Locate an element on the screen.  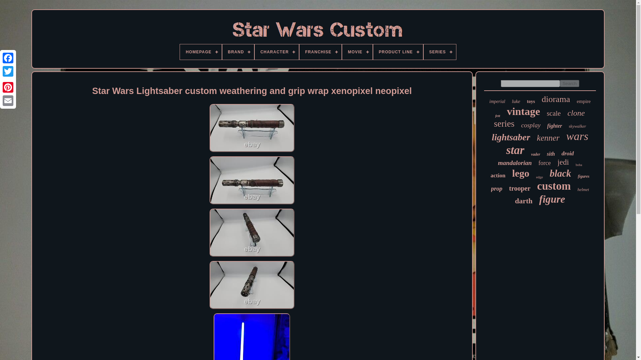
Facebook is located at coordinates (8, 58).